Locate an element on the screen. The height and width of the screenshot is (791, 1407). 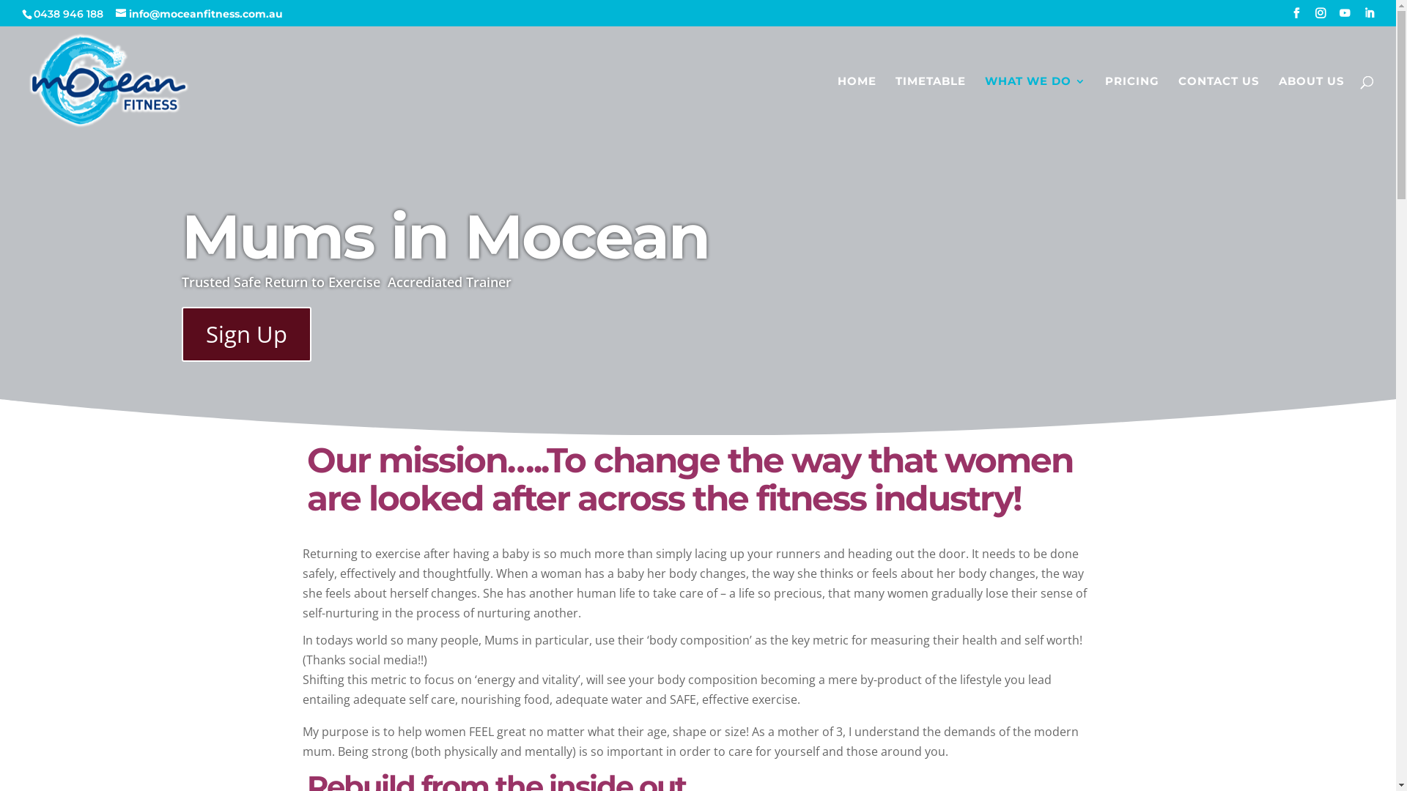
ABOUT US is located at coordinates (1312, 106).